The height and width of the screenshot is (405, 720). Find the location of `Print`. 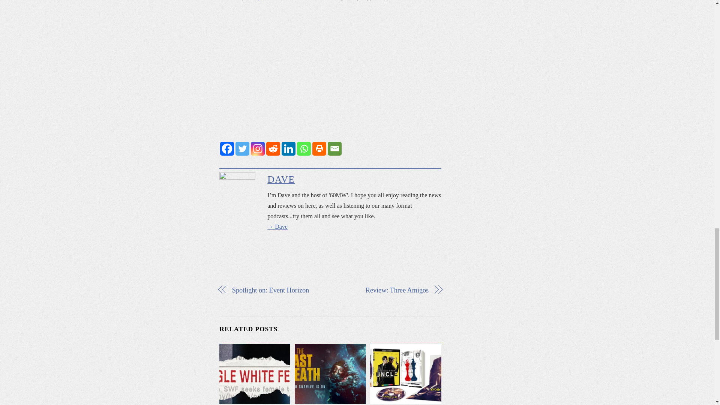

Print is located at coordinates (319, 148).